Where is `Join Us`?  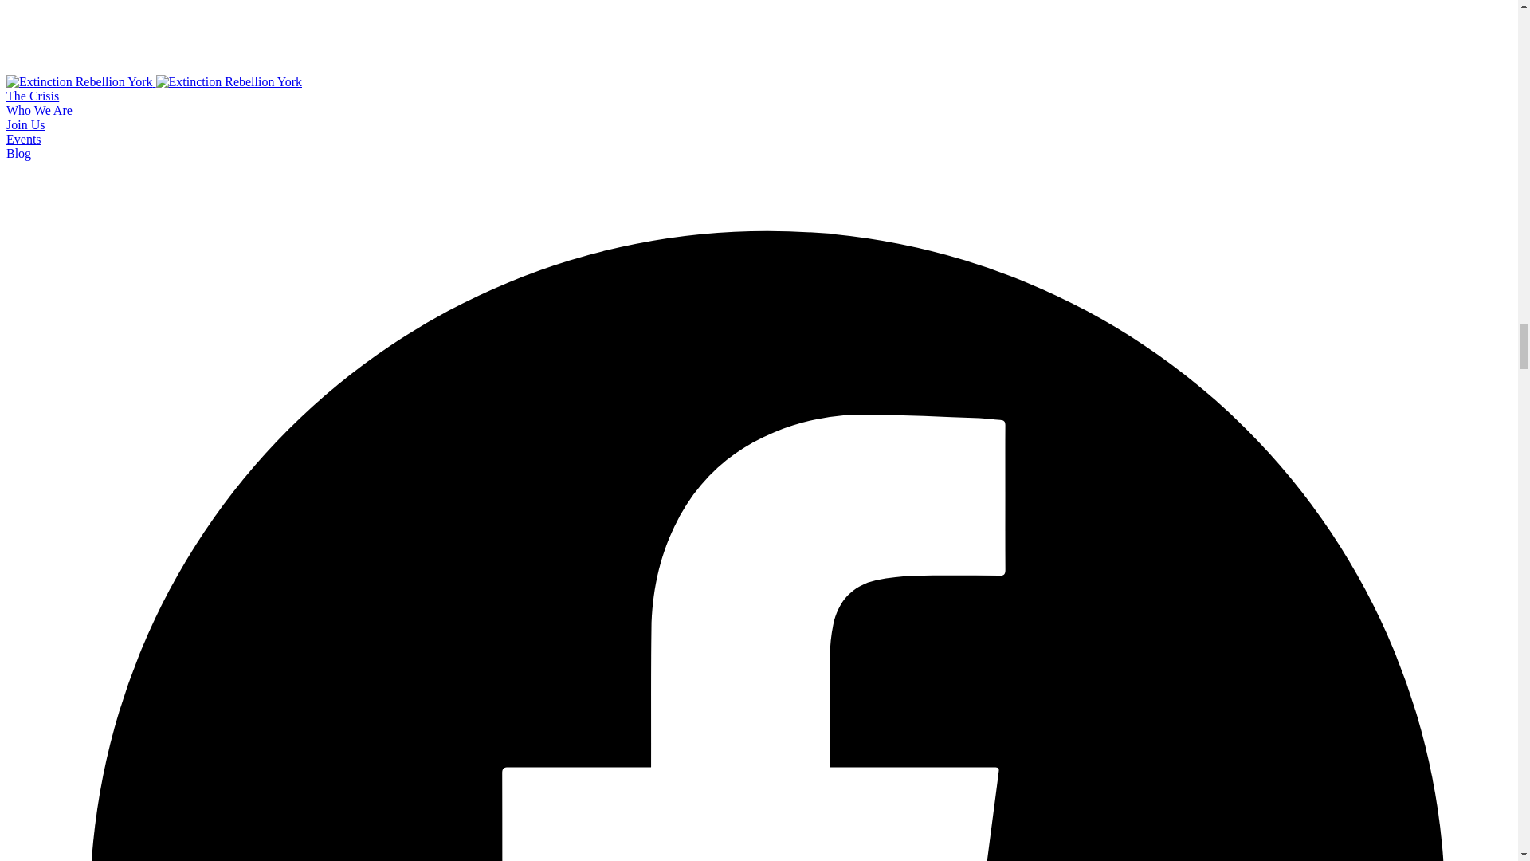
Join Us is located at coordinates (25, 124).